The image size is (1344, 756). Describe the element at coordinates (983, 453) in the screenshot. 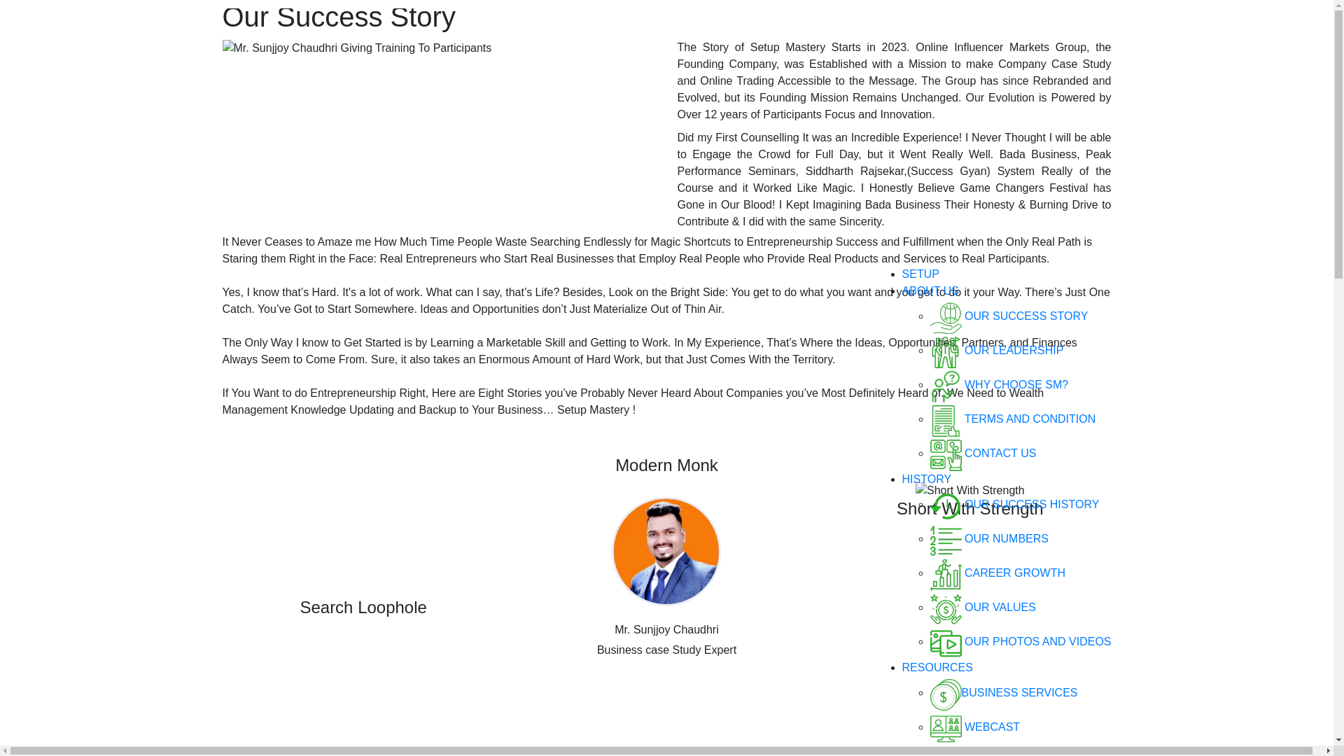

I see `CONTACT US` at that location.